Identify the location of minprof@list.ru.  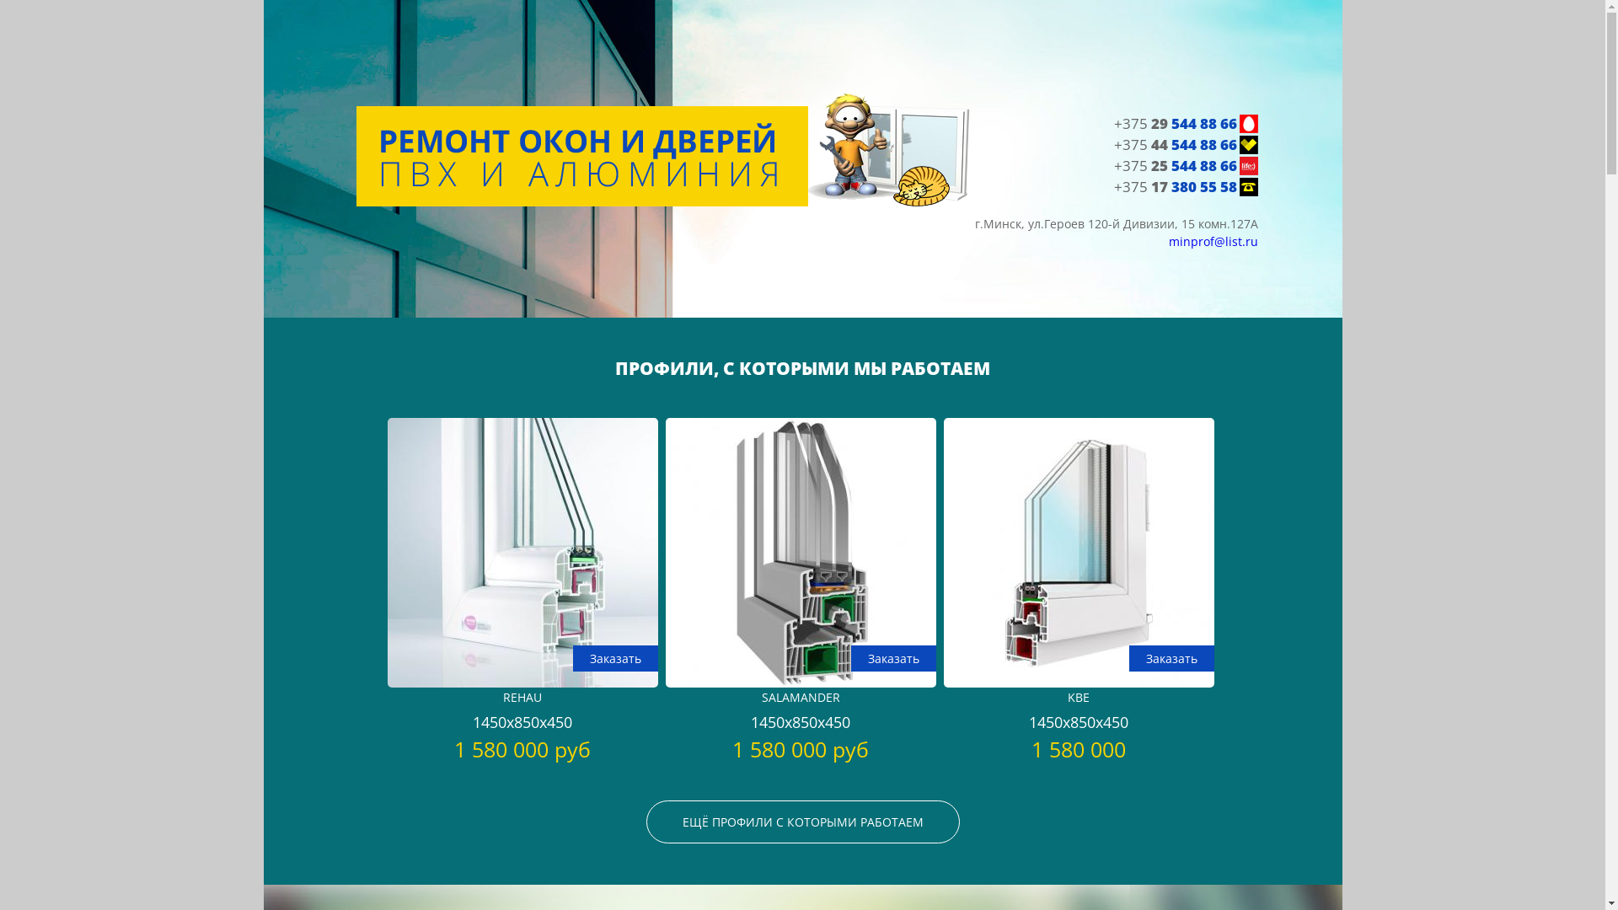
(1213, 241).